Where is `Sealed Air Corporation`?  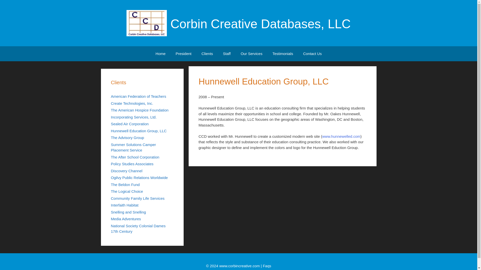
Sealed Air Corporation is located at coordinates (130, 124).